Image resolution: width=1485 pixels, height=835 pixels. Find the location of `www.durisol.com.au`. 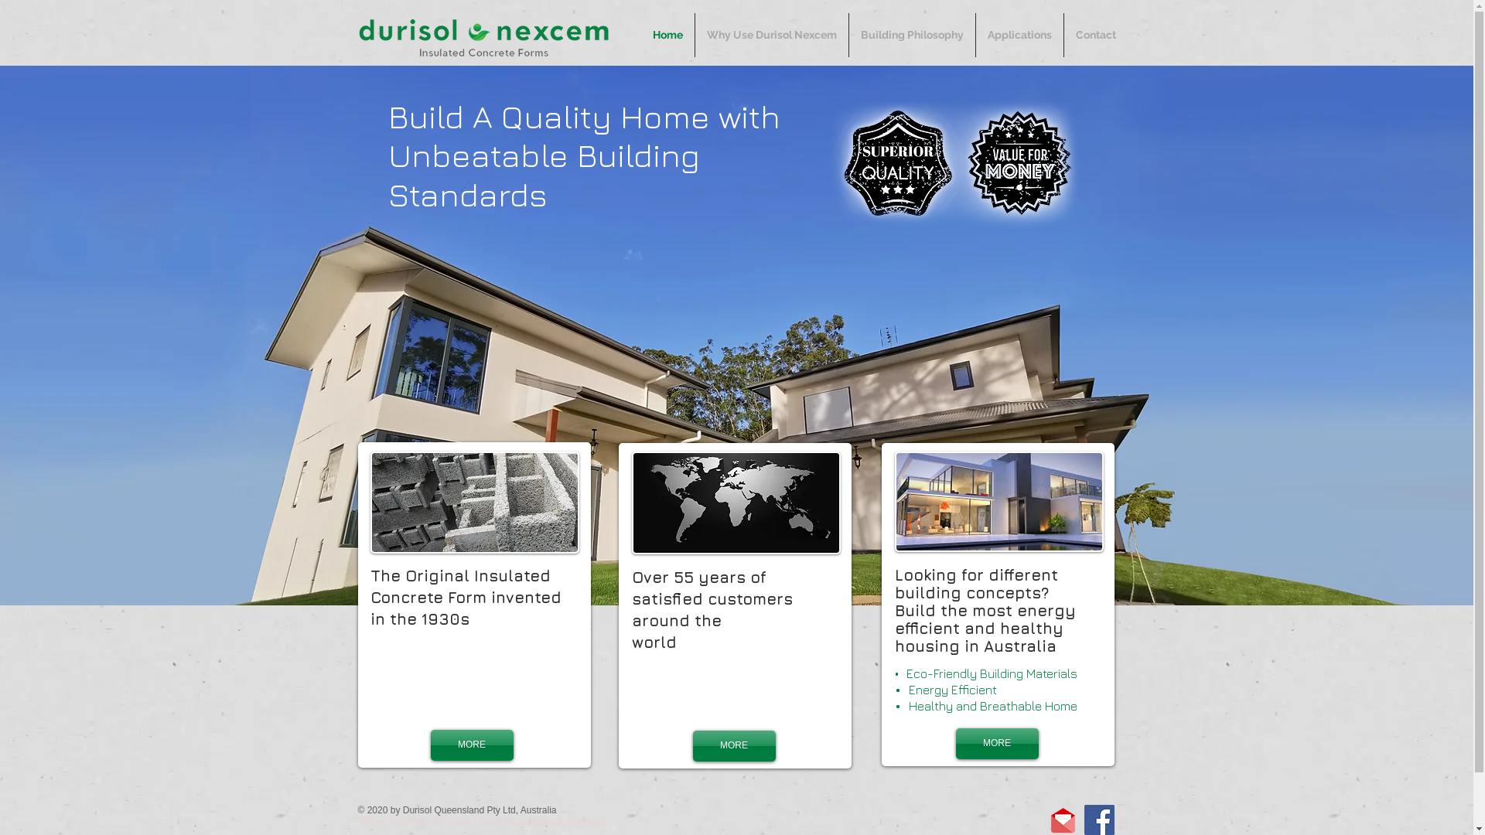

www.durisol.com.au is located at coordinates (562, 821).